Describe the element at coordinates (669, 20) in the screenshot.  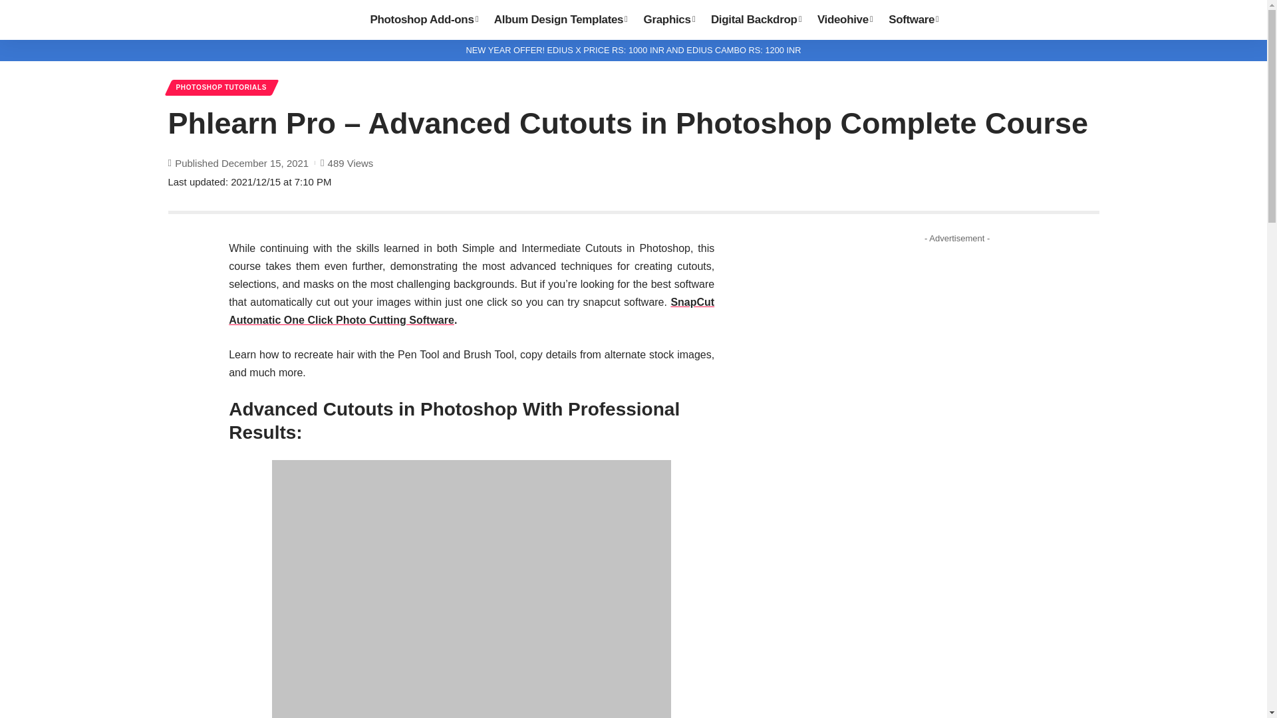
I see `Graphics` at that location.